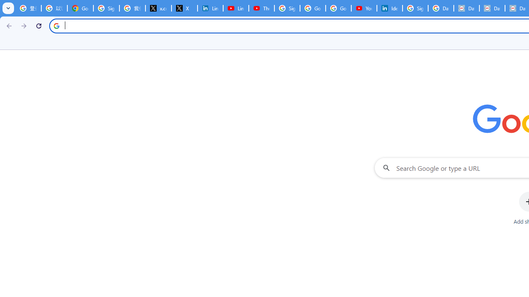  I want to click on LinkedIn Privacy Policy, so click(210, 8).